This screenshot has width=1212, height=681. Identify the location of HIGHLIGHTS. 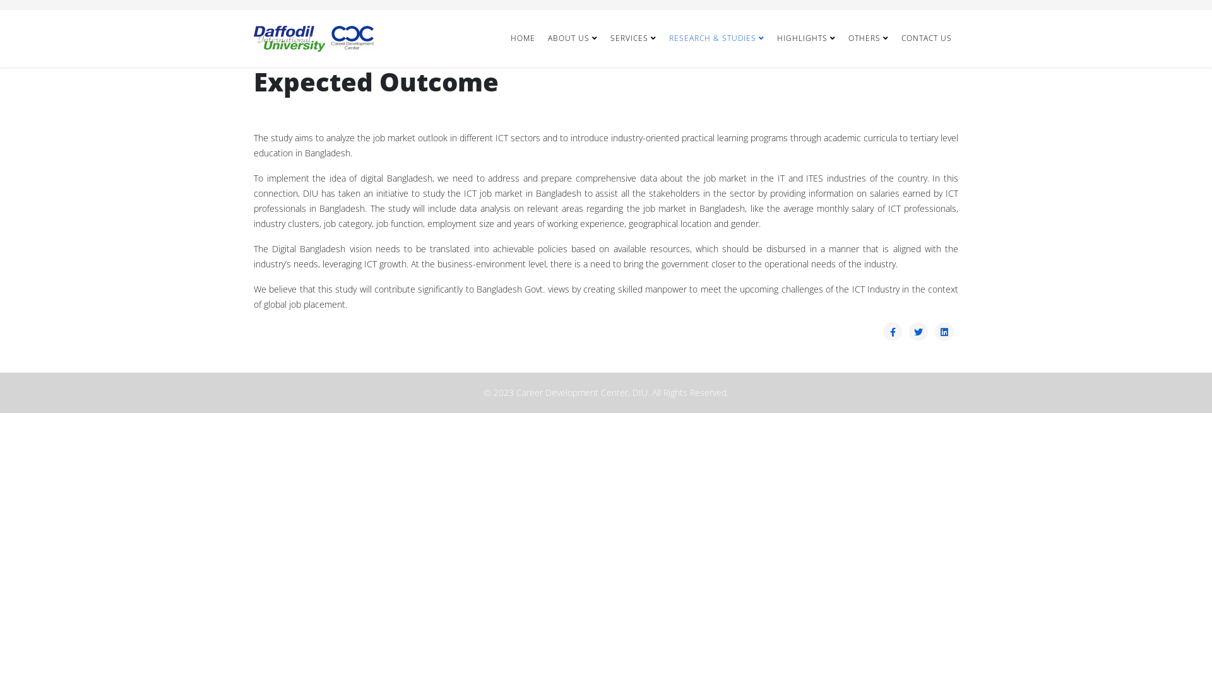
(807, 38).